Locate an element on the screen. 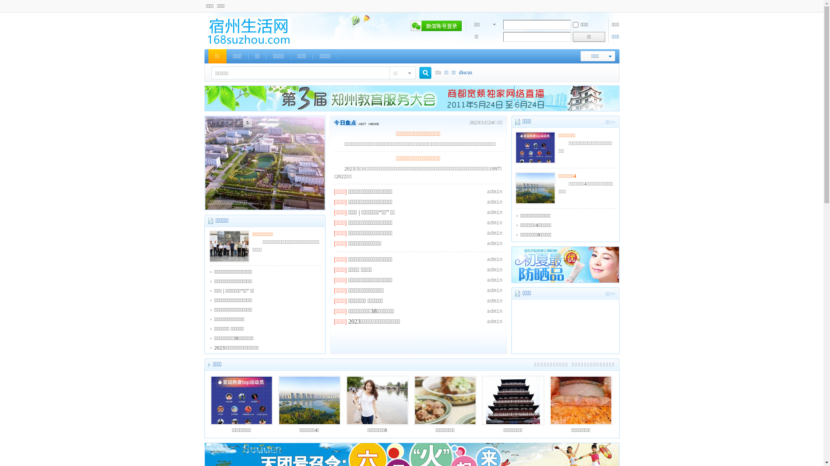 Image resolution: width=830 pixels, height=466 pixels. admin is located at coordinates (495, 192).